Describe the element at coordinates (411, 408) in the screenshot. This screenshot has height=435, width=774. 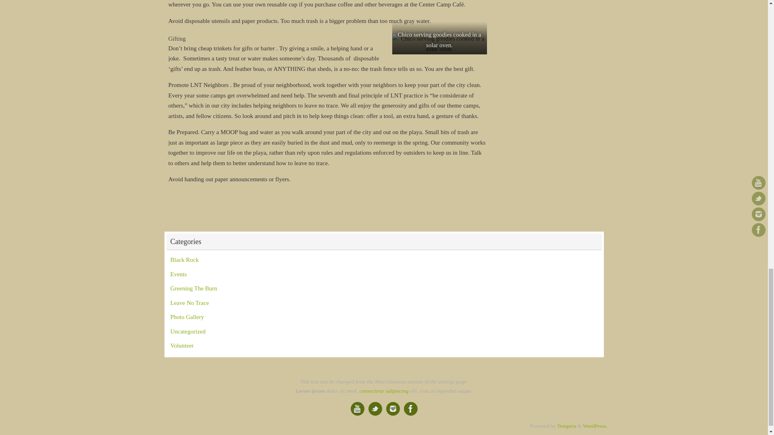
I see `Facebook BRC Earth Guardians` at that location.